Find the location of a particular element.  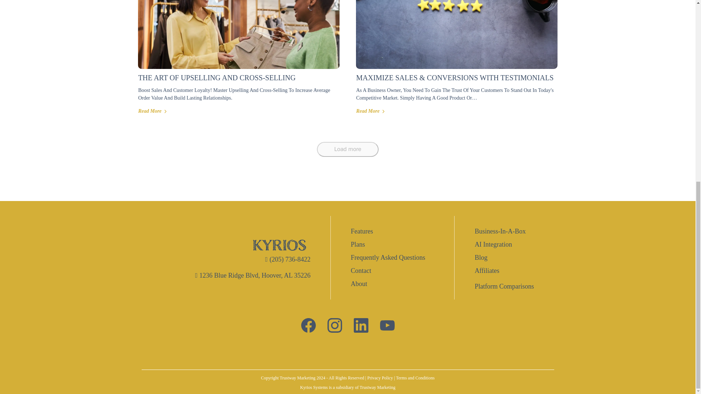

Read More is located at coordinates (152, 111).